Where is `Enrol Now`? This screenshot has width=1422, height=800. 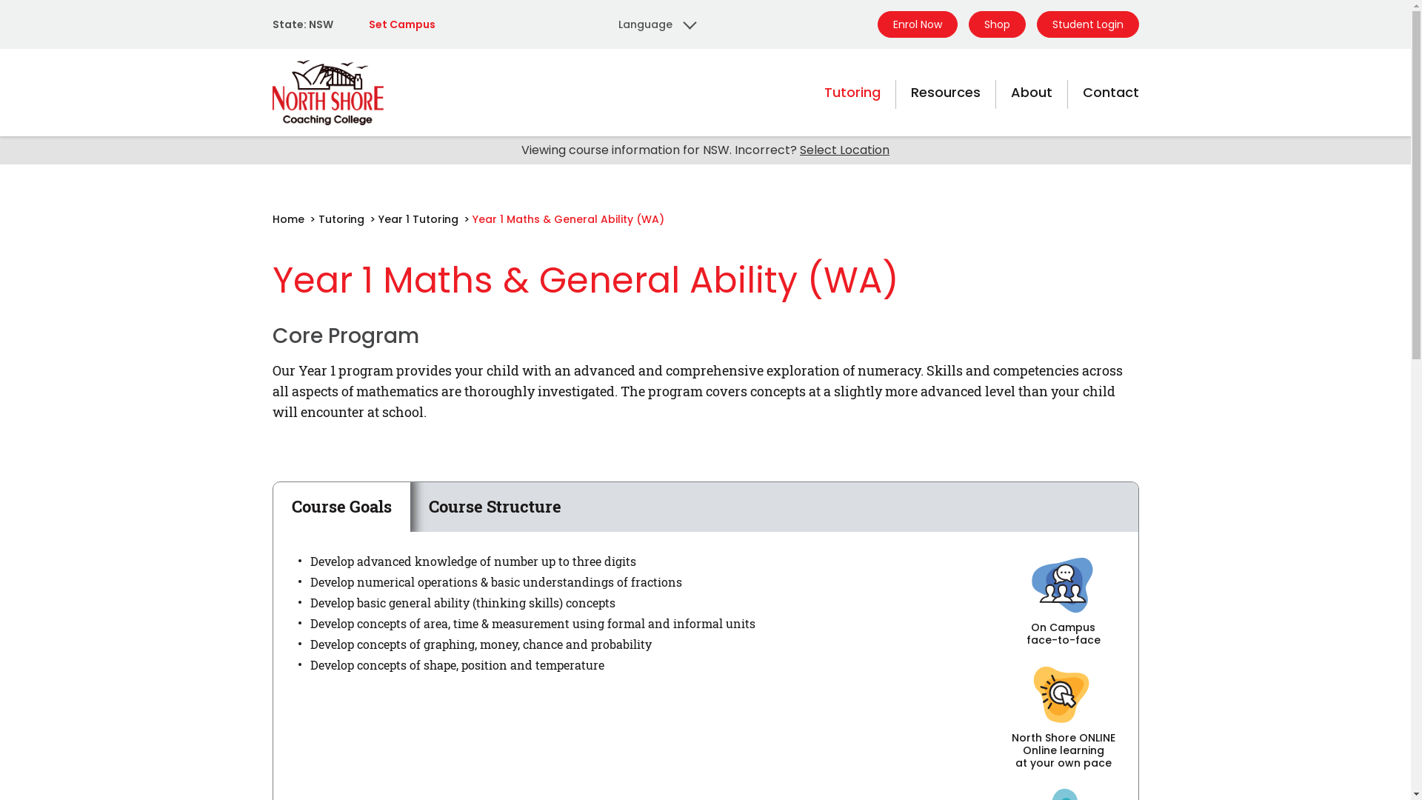
Enrol Now is located at coordinates (917, 24).